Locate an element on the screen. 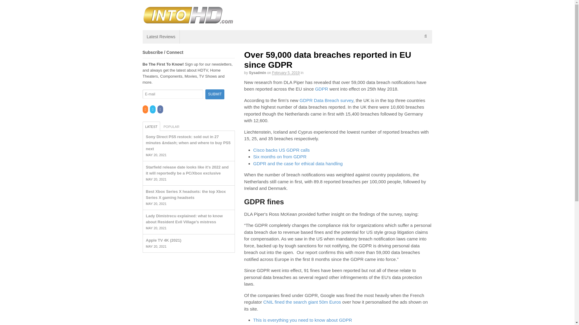 The image size is (579, 325). Latest Reviews is located at coordinates (161, 37).